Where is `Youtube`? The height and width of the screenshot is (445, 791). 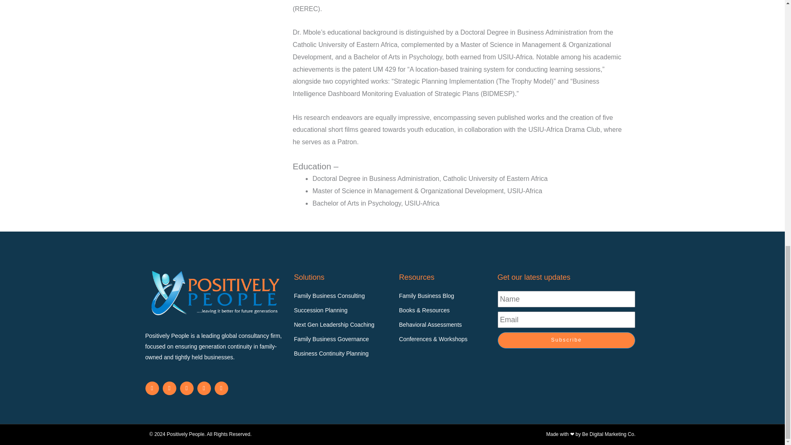
Youtube is located at coordinates (186, 388).